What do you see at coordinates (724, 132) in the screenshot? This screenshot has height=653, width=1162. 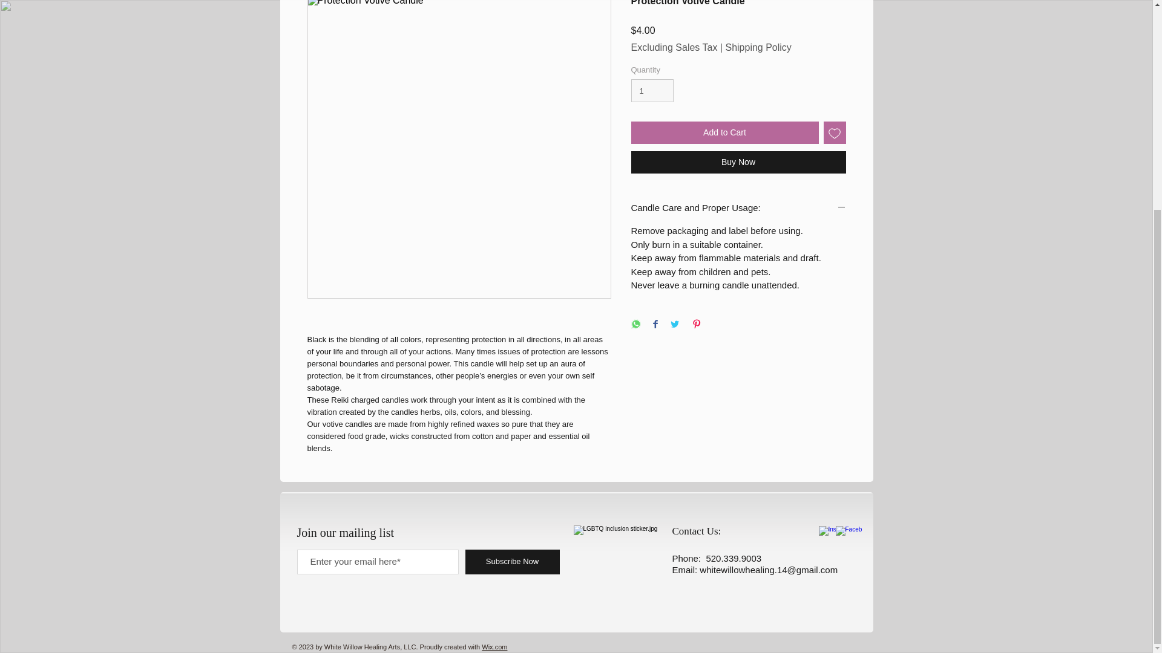 I see `Add to Cart` at bounding box center [724, 132].